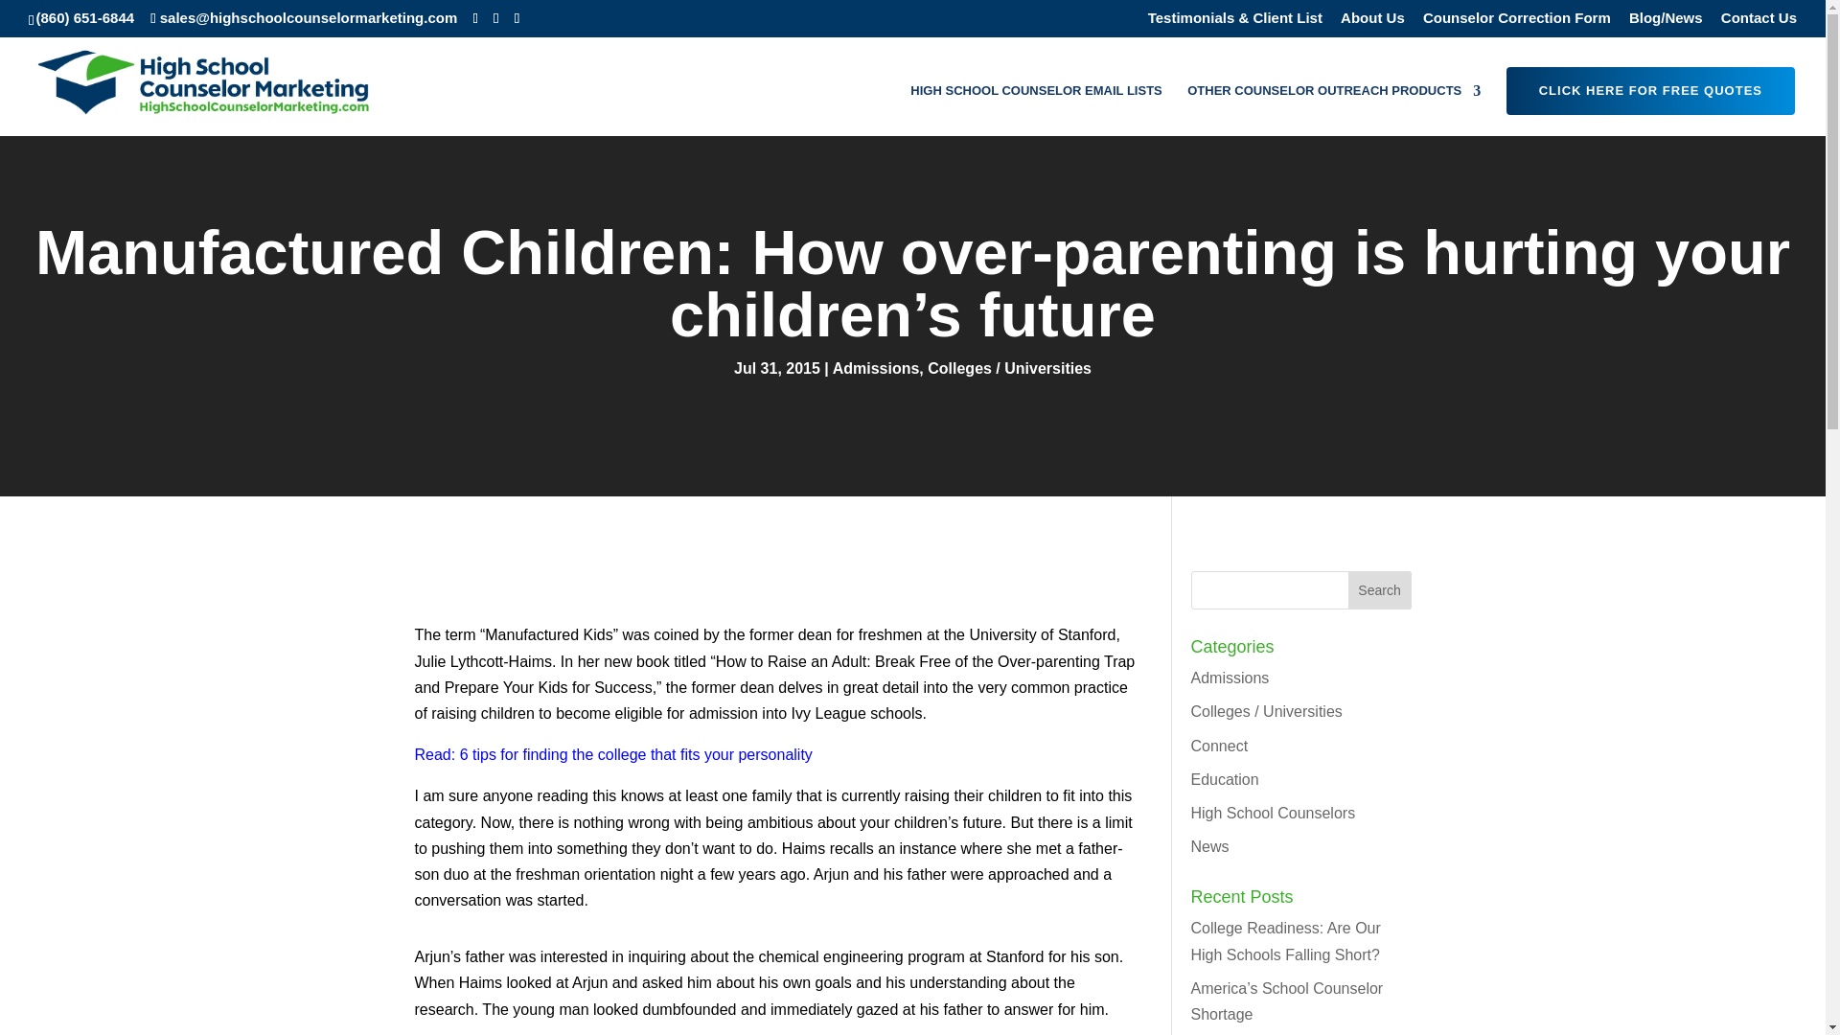  Describe the element at coordinates (1334, 109) in the screenshot. I see `OTHER COUNSELOR OUTREACH PRODUCTS` at that location.